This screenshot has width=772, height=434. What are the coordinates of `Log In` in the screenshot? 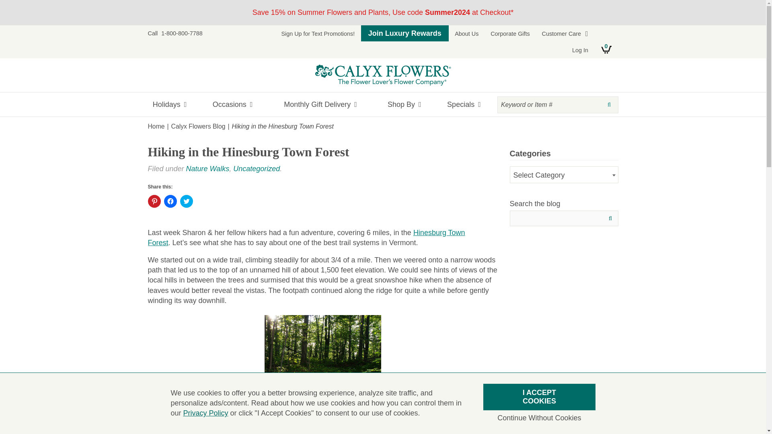 It's located at (581, 50).